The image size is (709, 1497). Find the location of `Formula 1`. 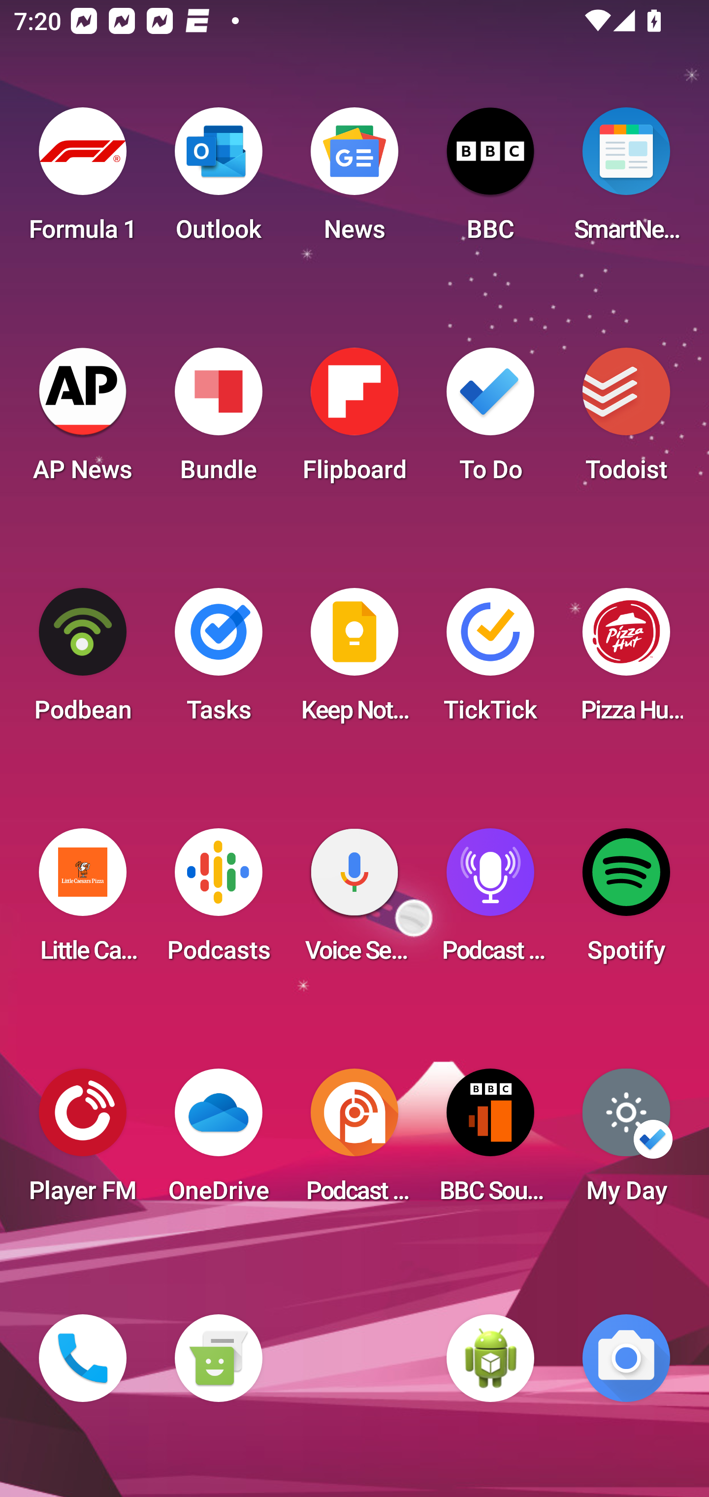

Formula 1 is located at coordinates (83, 180).